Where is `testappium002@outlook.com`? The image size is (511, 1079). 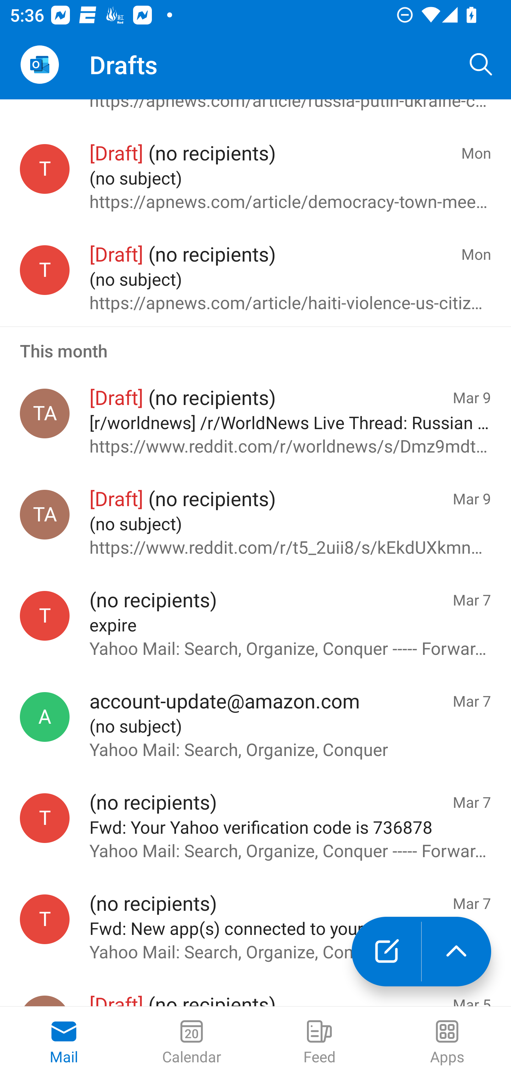
testappium002@outlook.com is located at coordinates (45, 270).